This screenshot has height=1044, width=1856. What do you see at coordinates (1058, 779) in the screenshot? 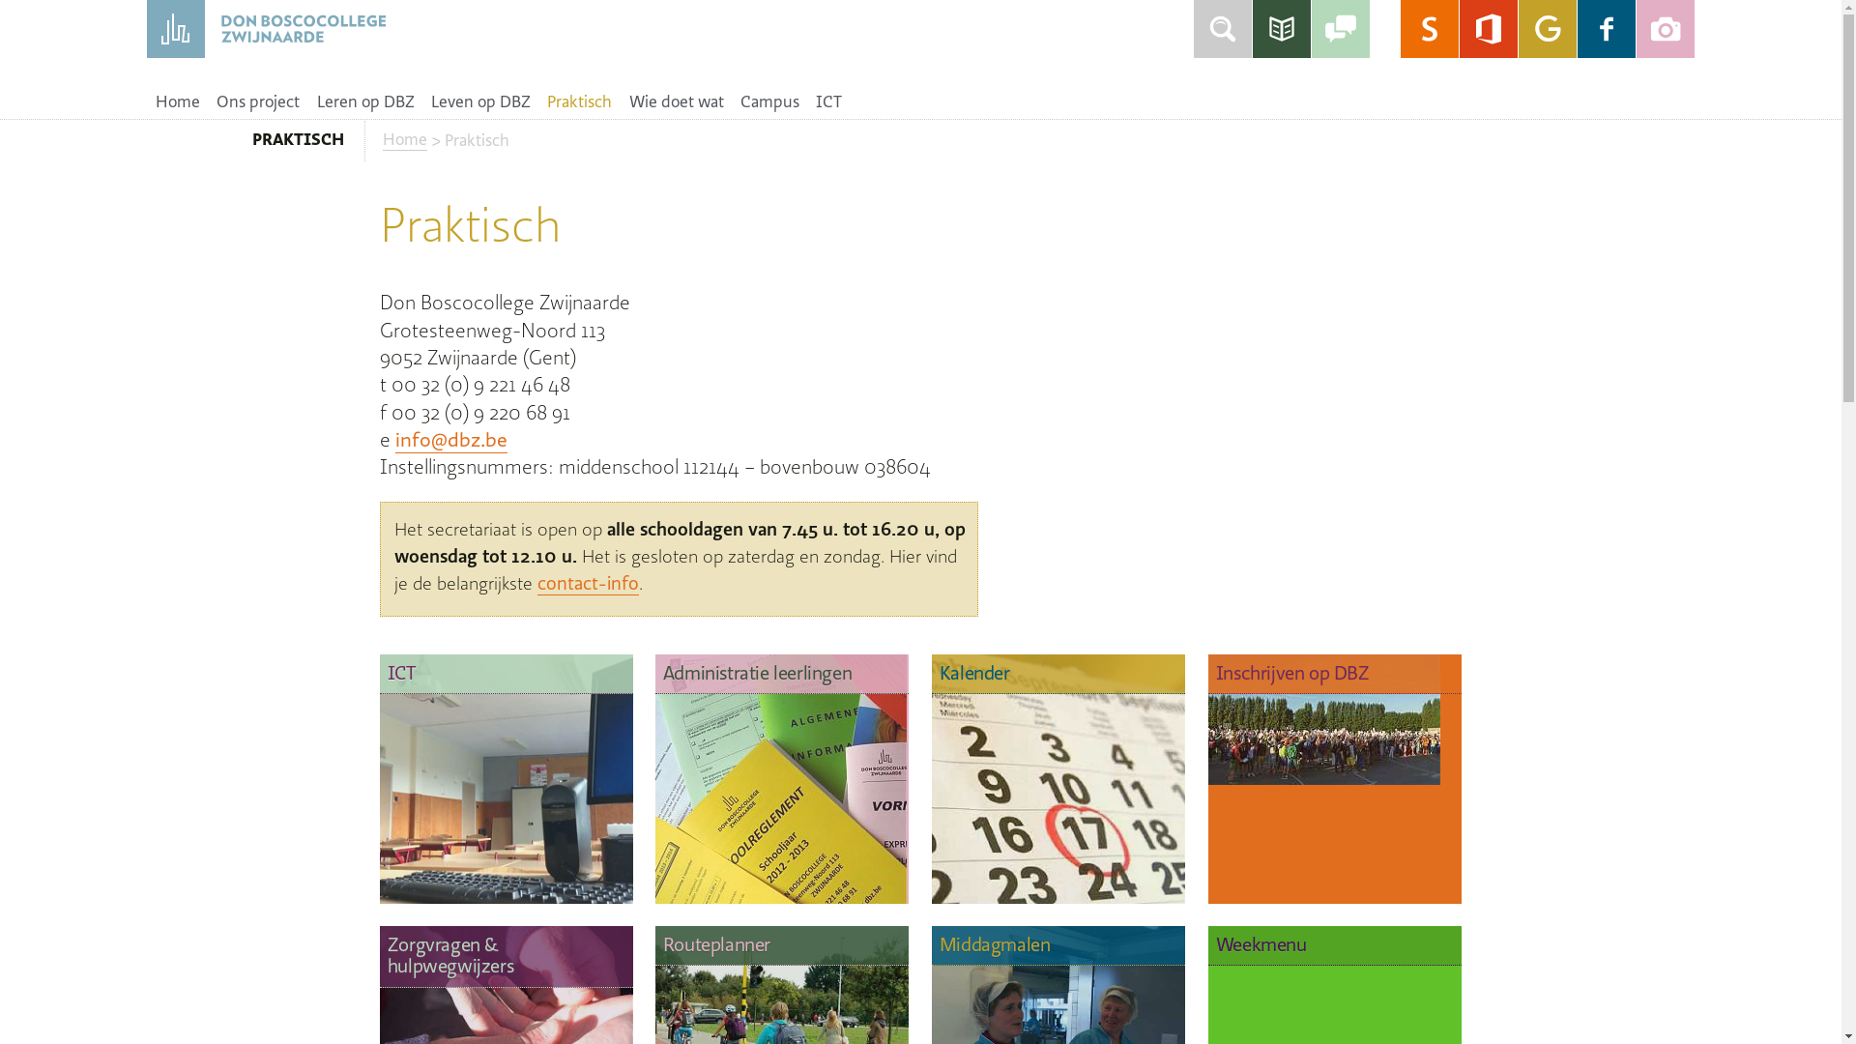
I see `Kalender` at bounding box center [1058, 779].